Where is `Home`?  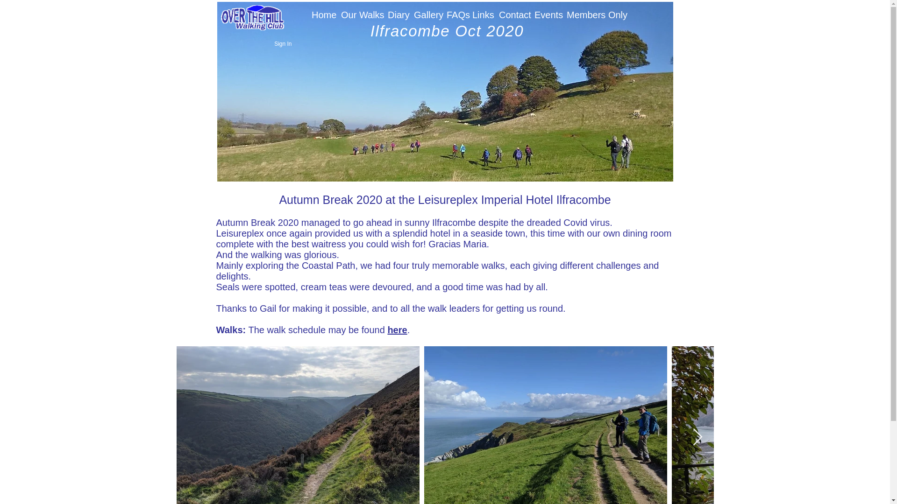
Home is located at coordinates (323, 15).